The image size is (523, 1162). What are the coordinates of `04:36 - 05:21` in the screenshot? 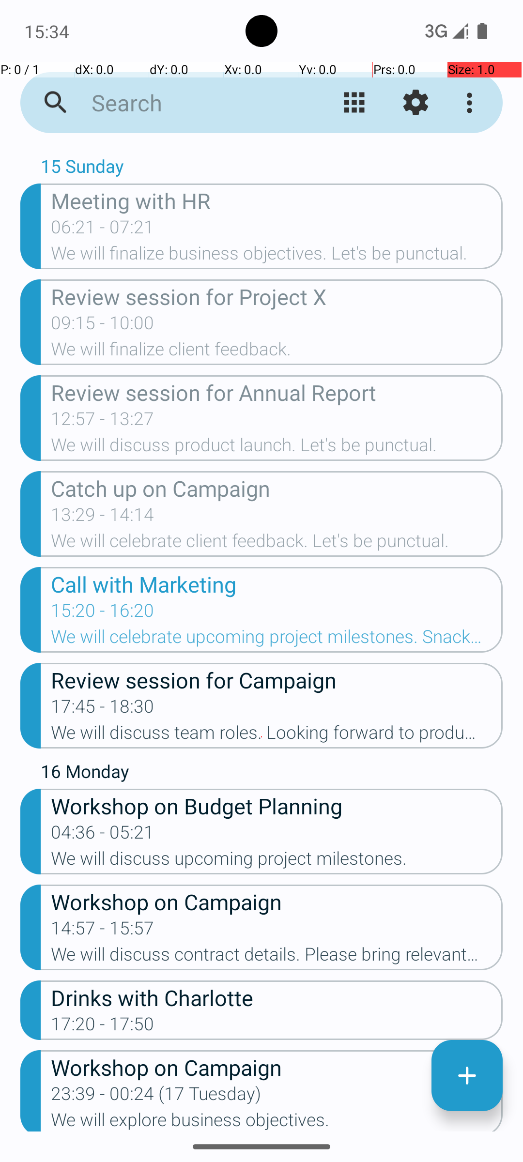 It's located at (103, 835).